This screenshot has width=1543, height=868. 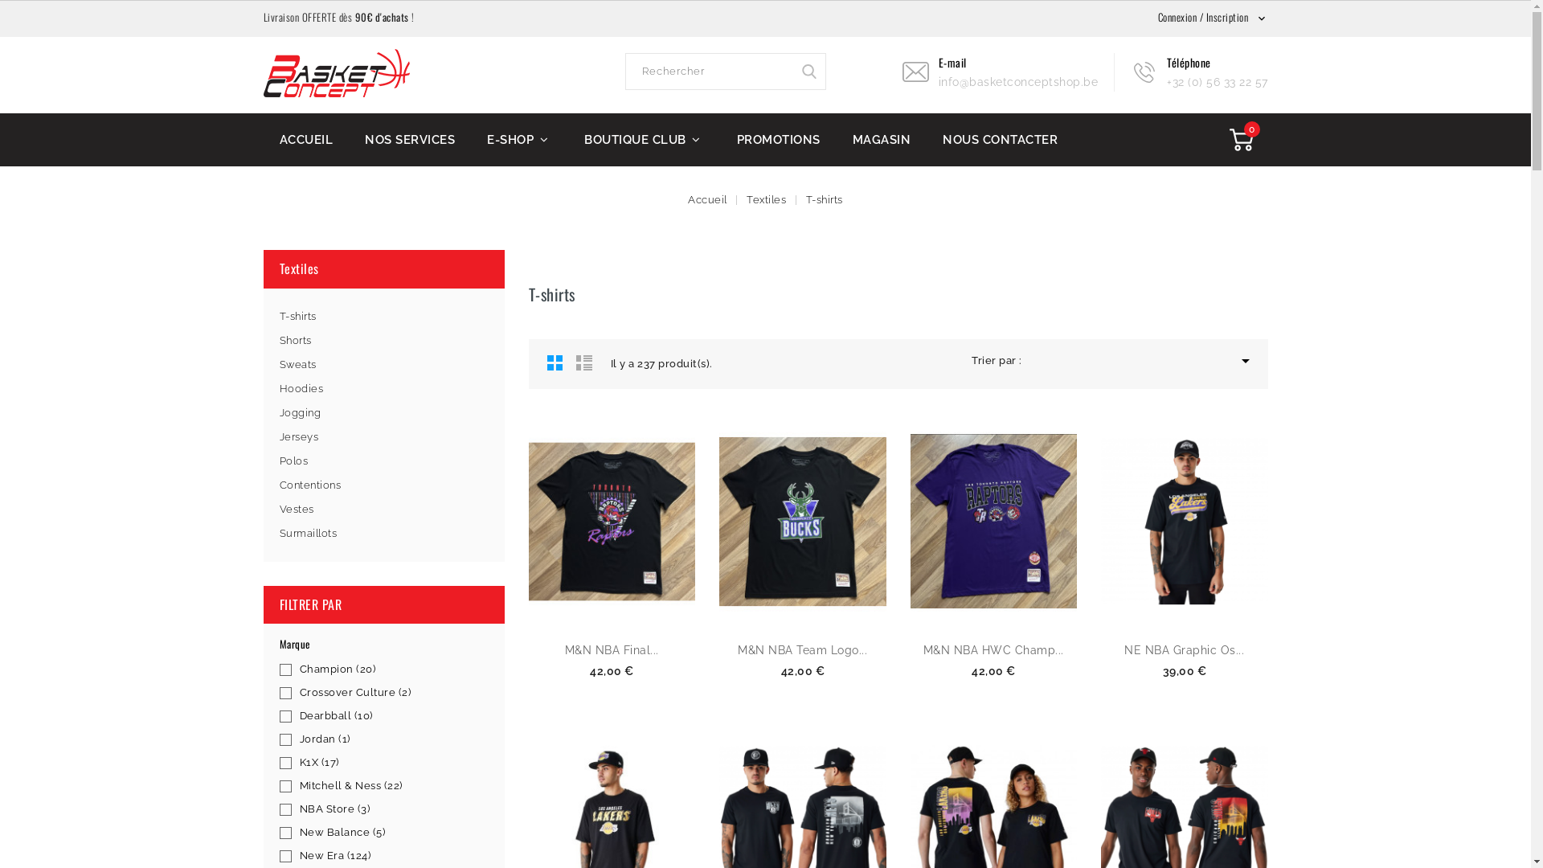 I want to click on Polos, so click(x=384, y=461).